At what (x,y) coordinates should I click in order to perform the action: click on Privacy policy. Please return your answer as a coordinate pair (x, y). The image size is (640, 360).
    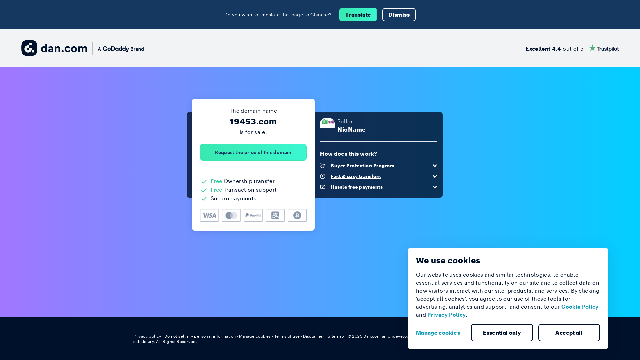
    Looking at the image, I should click on (147, 336).